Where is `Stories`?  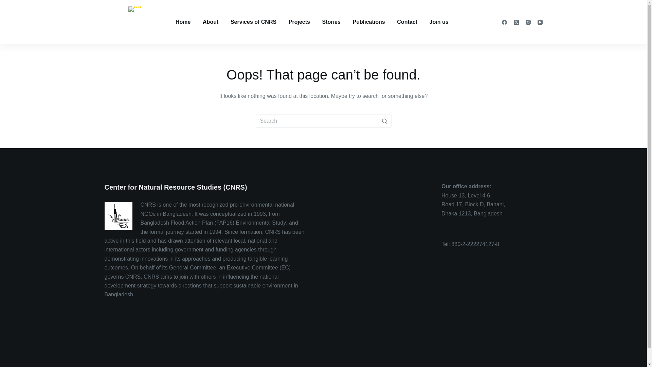 Stories is located at coordinates (331, 22).